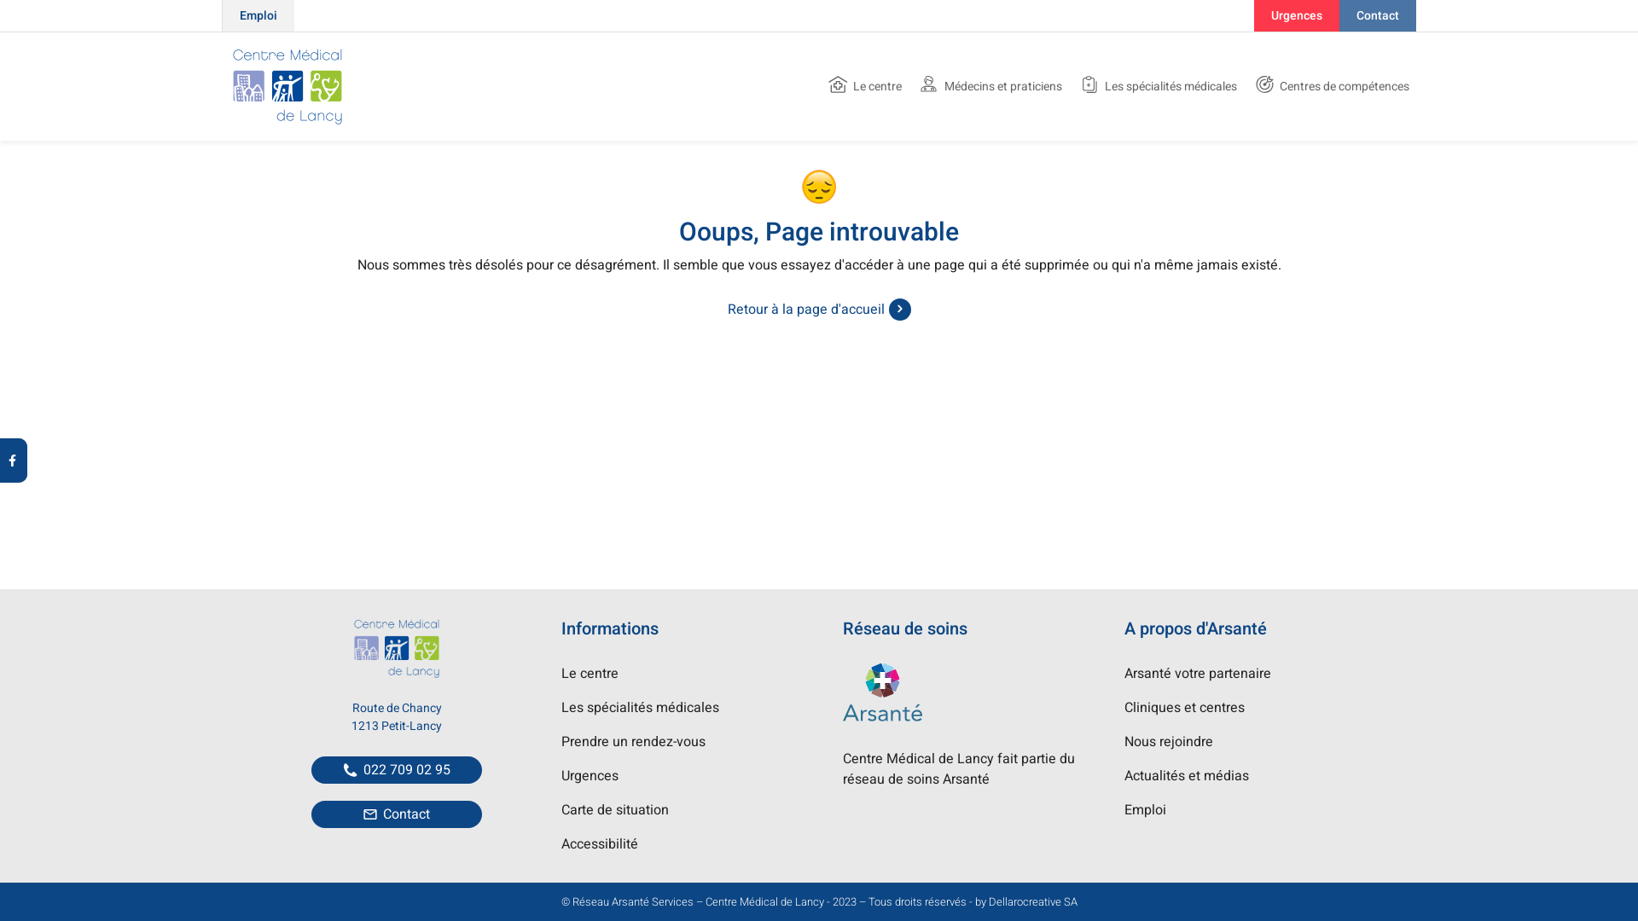  Describe the element at coordinates (1032, 902) in the screenshot. I see `Dellarocreative SA` at that location.